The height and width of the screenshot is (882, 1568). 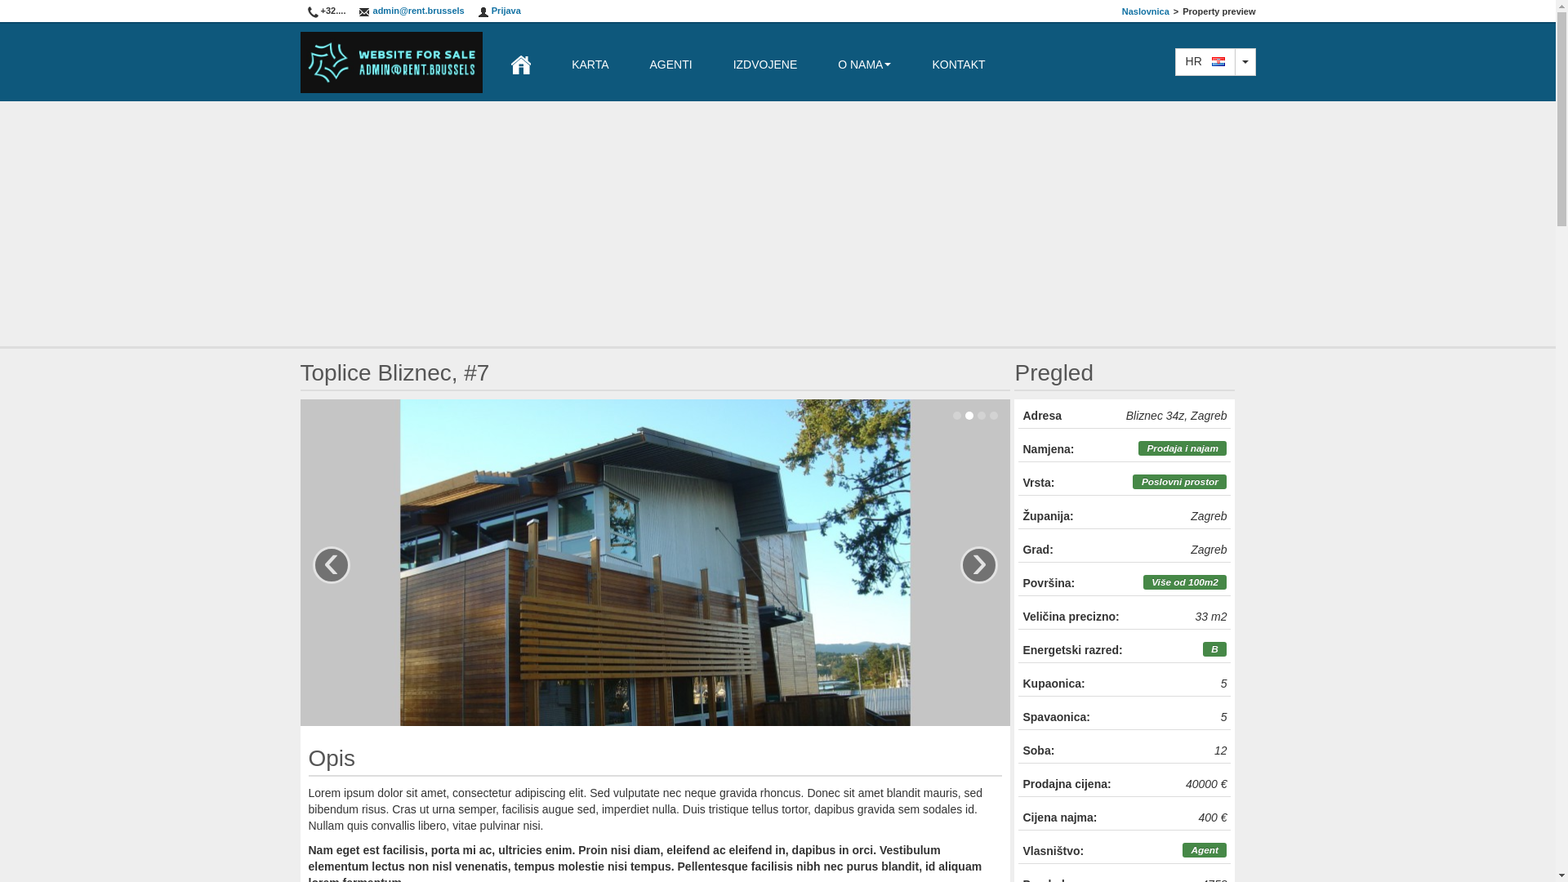 I want to click on TOGGLE DROPDOWN, so click(x=1245, y=62).